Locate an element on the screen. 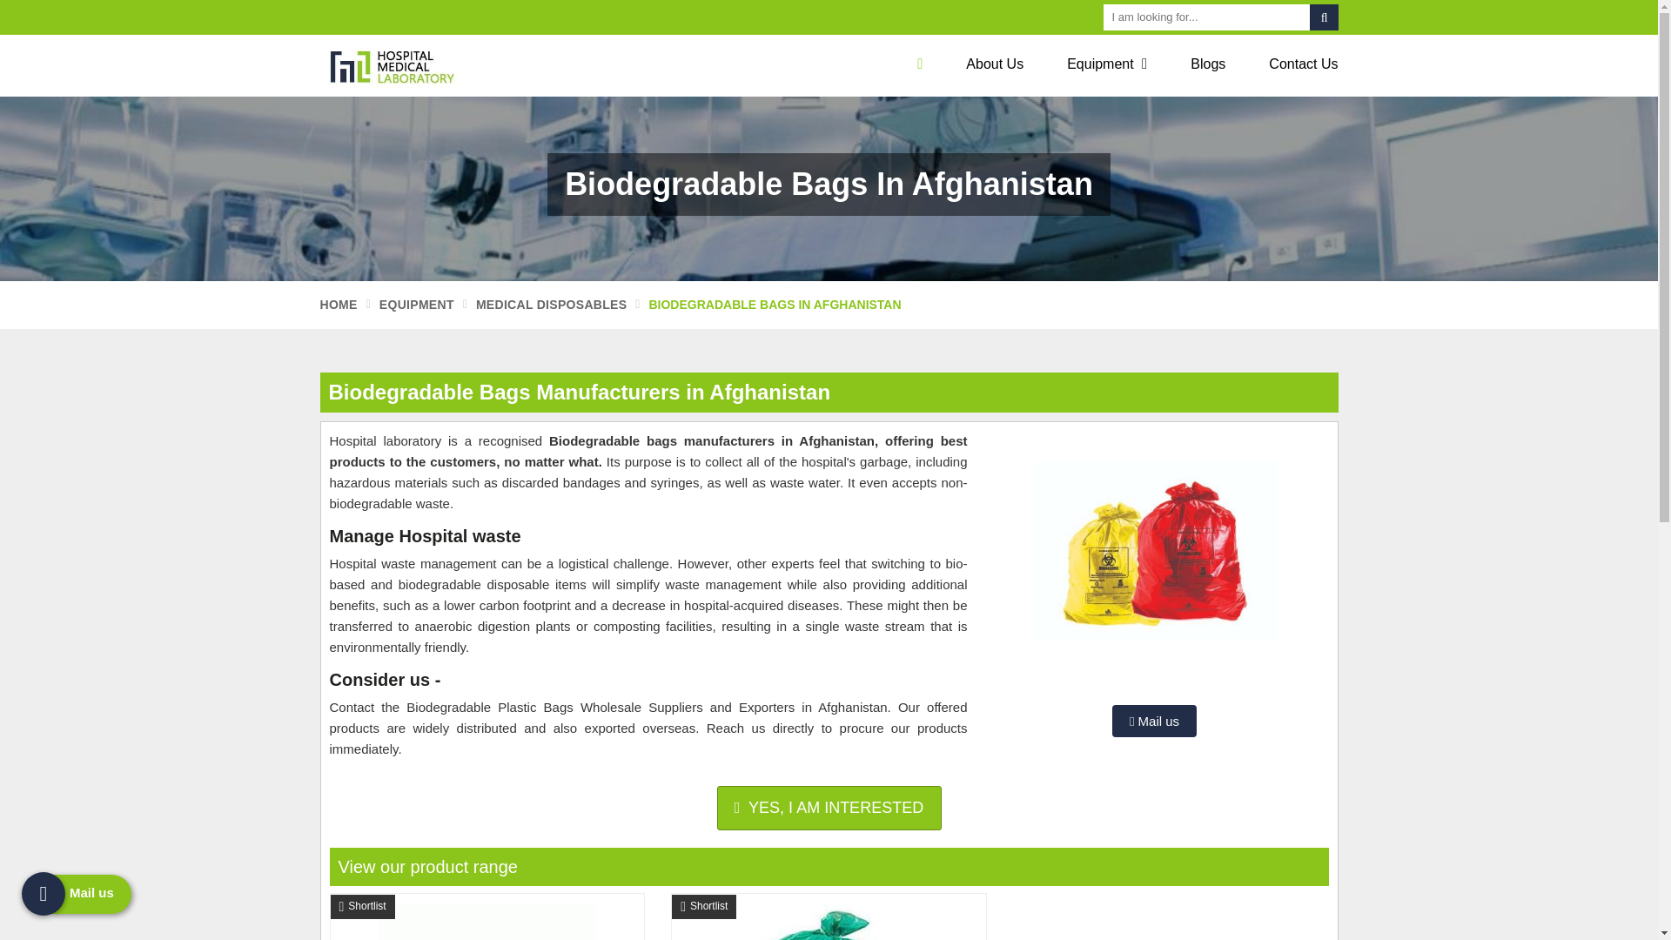  Hospital Medical Laboratory is located at coordinates (437, 65).